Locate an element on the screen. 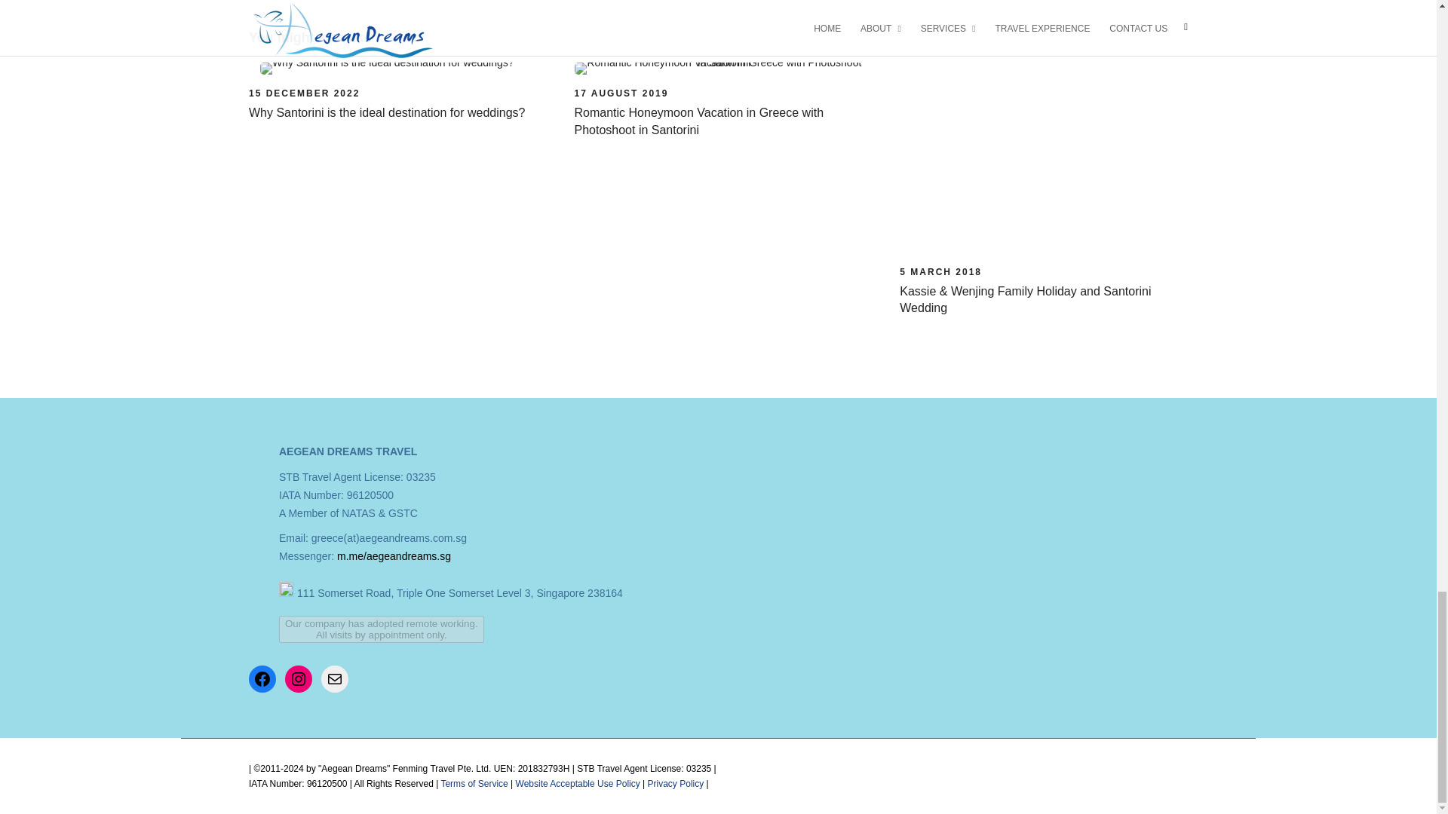  Chat with us is located at coordinates (394, 556).